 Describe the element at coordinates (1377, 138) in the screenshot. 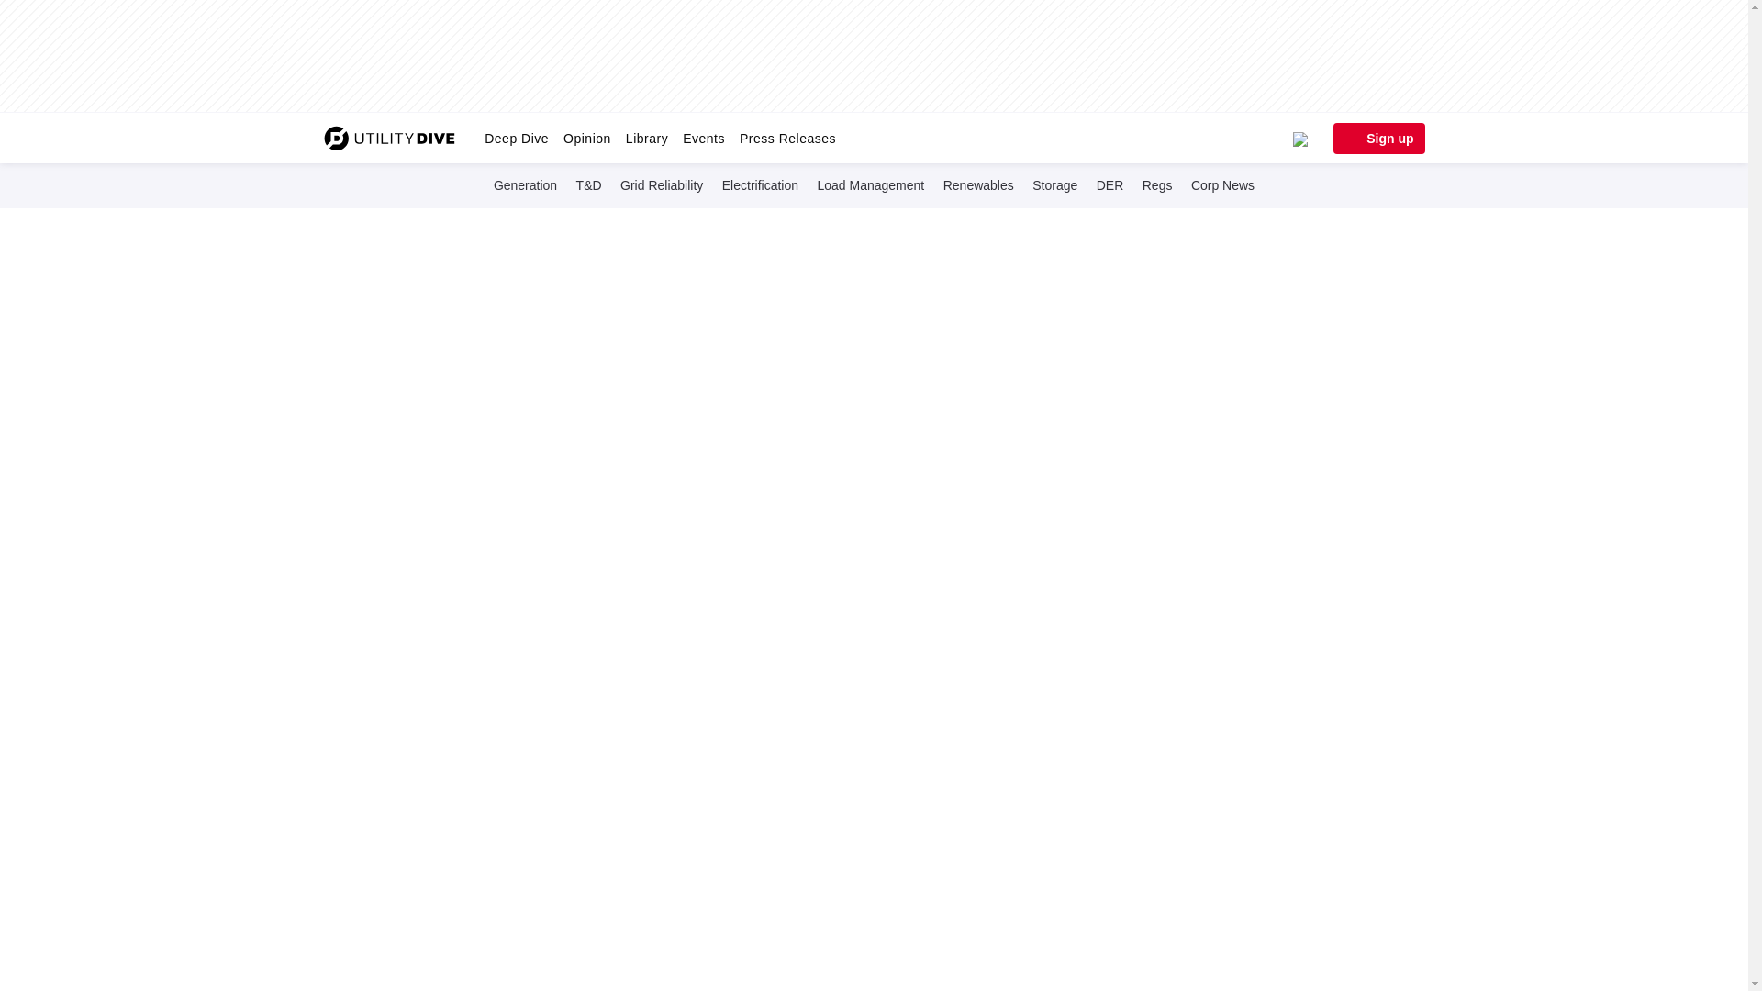

I see `Sign up` at that location.